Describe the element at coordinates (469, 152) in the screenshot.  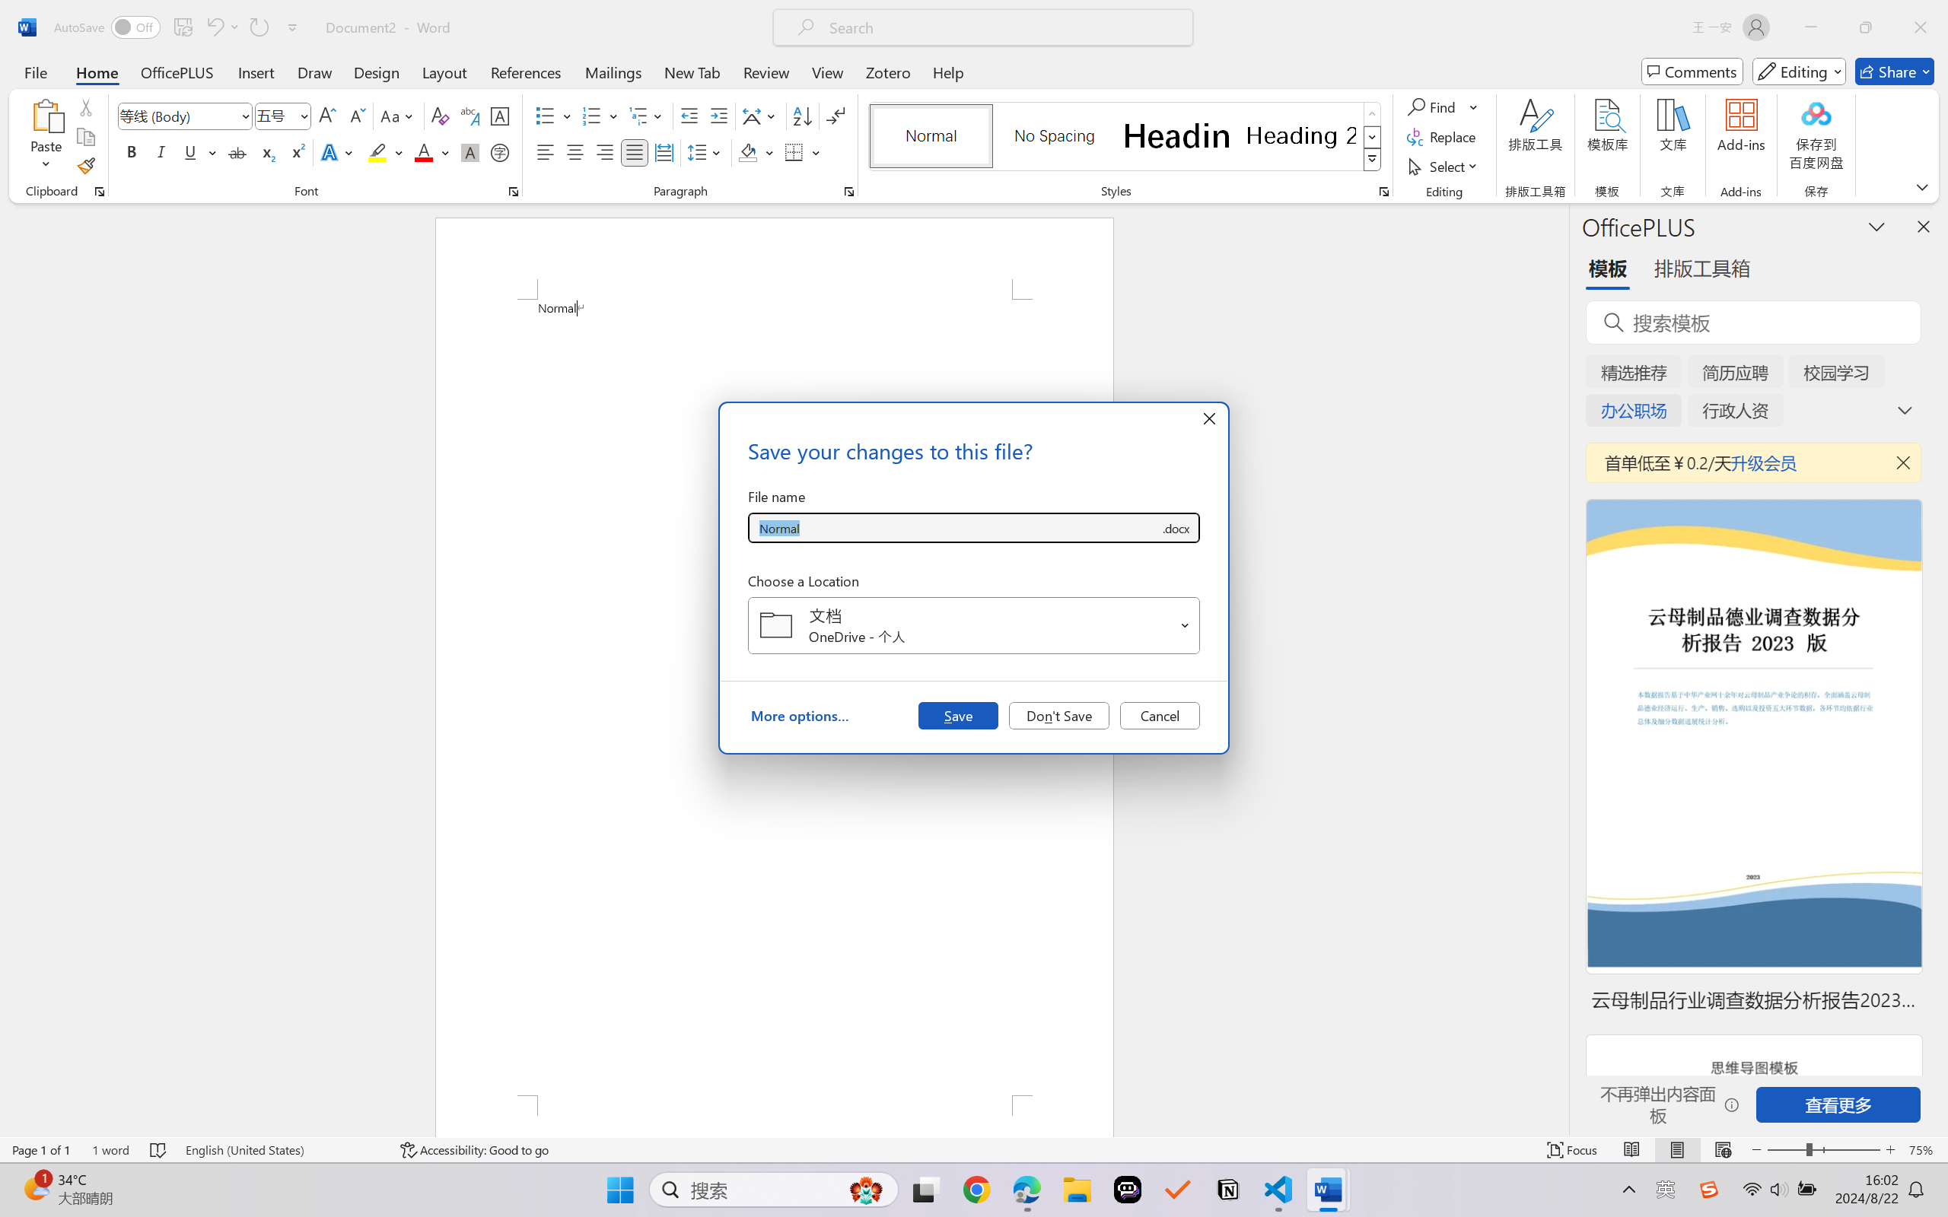
I see `Character Shading` at that location.